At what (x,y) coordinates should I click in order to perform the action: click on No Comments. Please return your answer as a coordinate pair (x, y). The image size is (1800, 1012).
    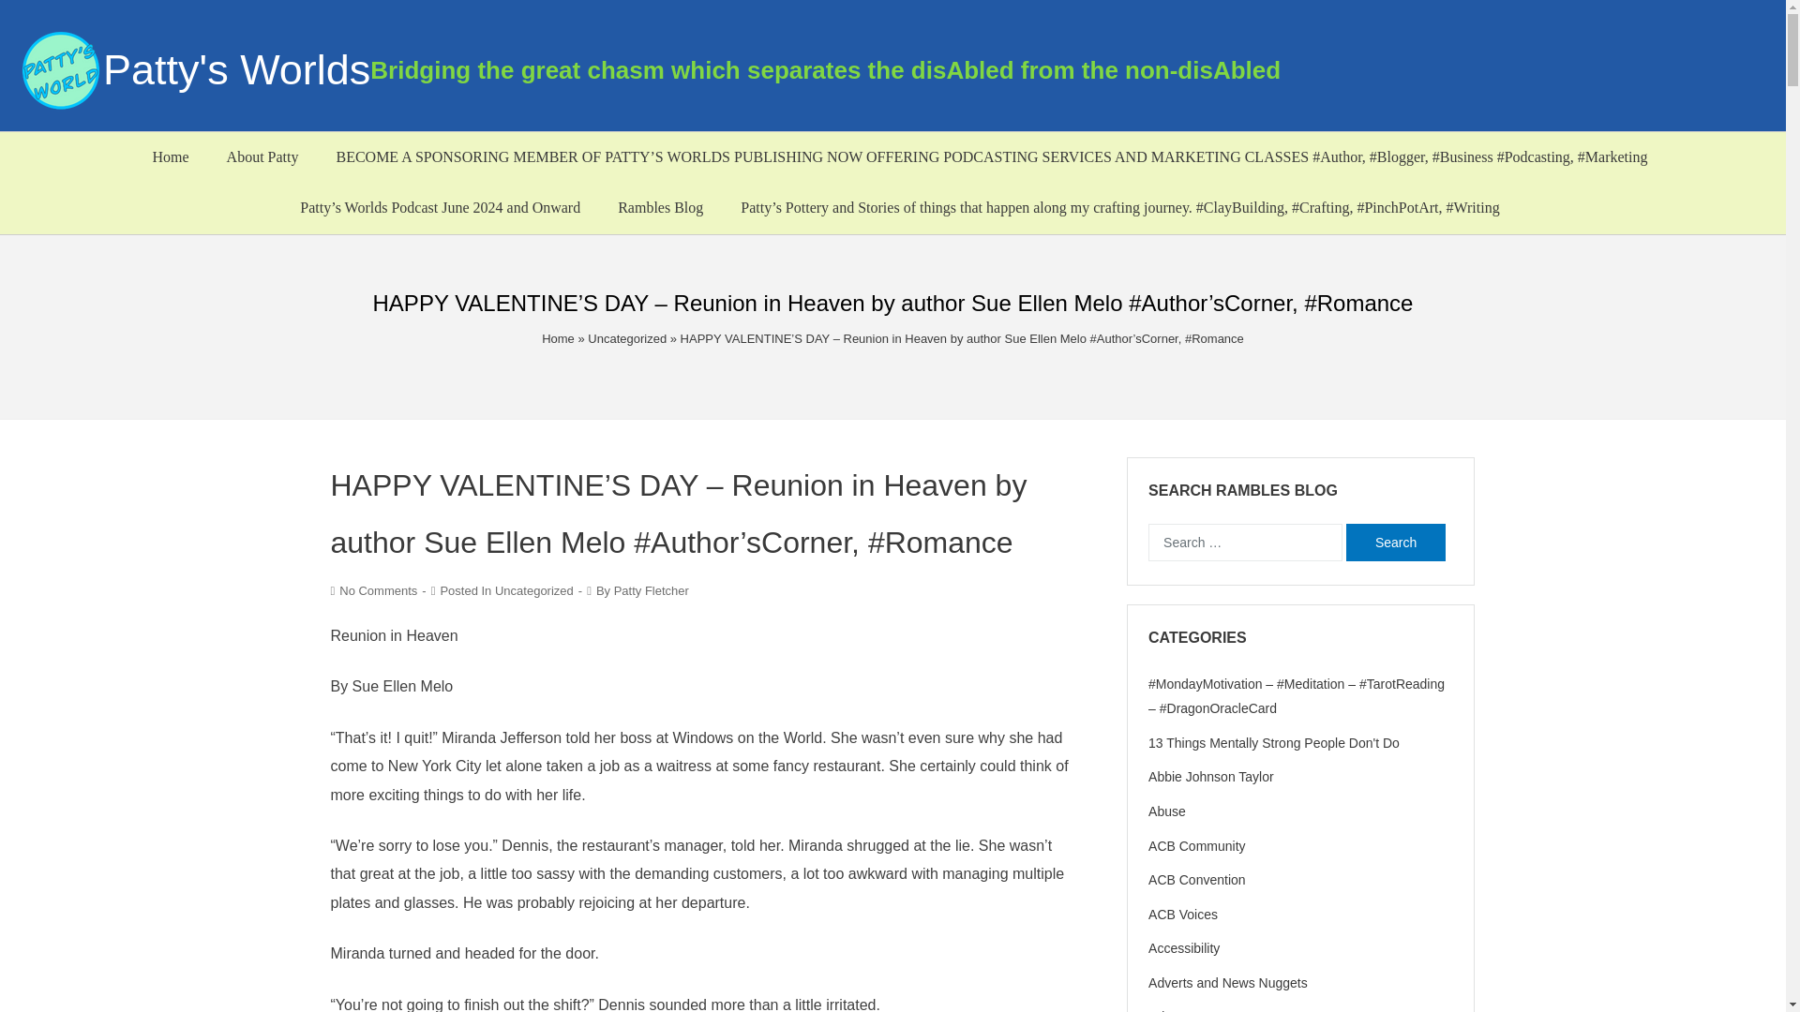
    Looking at the image, I should click on (379, 590).